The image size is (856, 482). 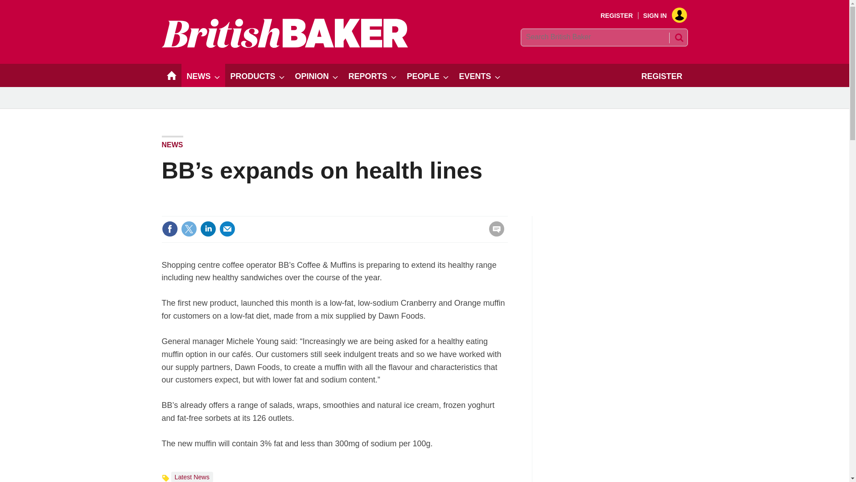 What do you see at coordinates (678, 37) in the screenshot?
I see `SEARCH` at bounding box center [678, 37].